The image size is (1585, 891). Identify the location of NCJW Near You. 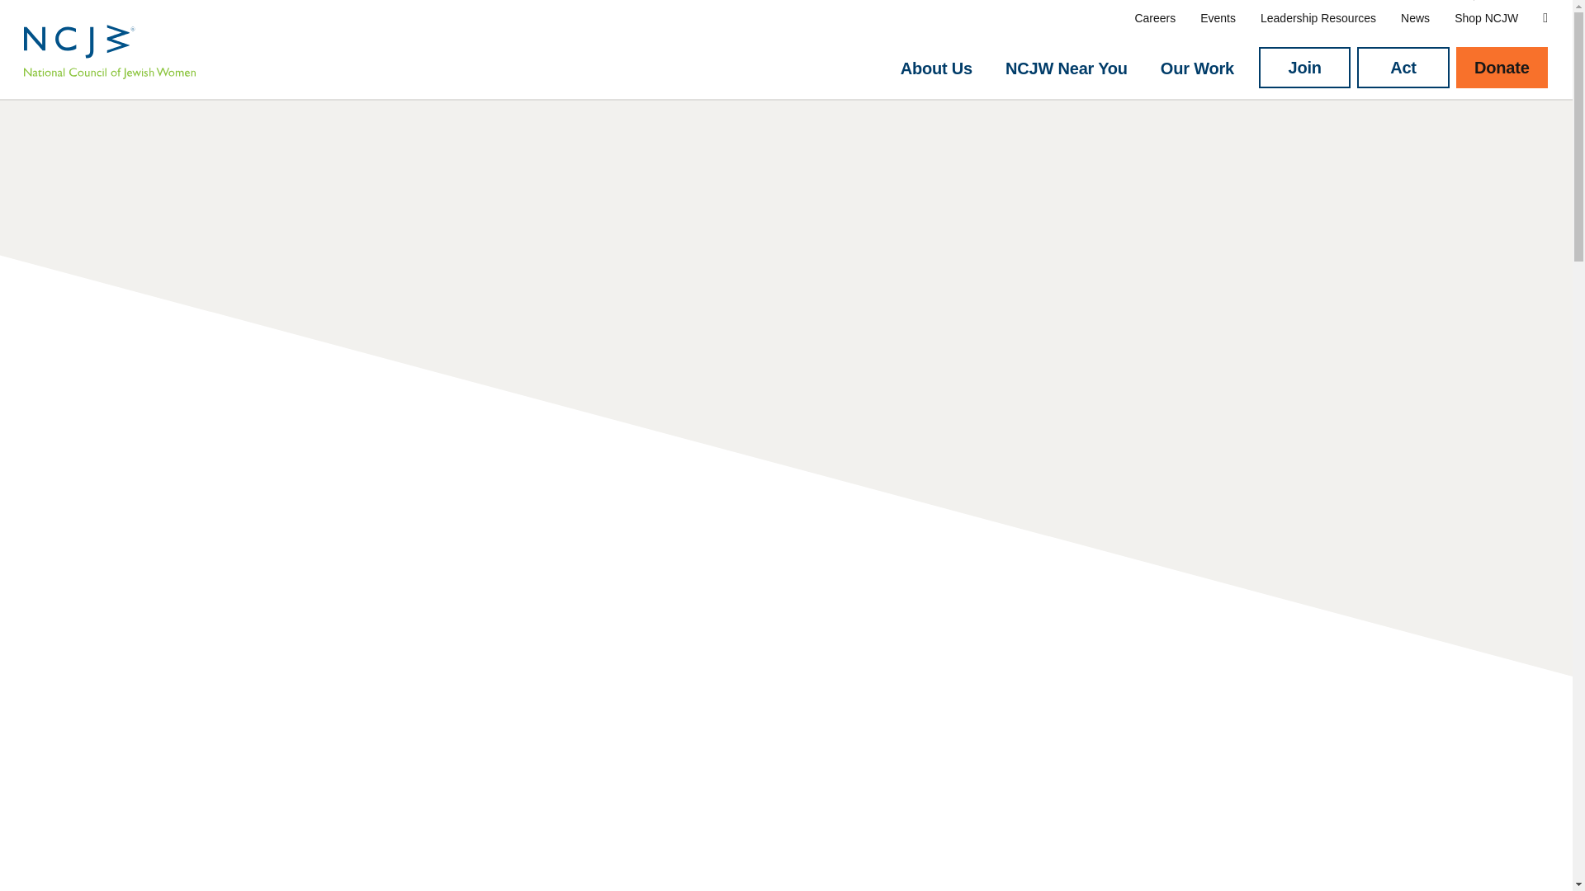
(1066, 68).